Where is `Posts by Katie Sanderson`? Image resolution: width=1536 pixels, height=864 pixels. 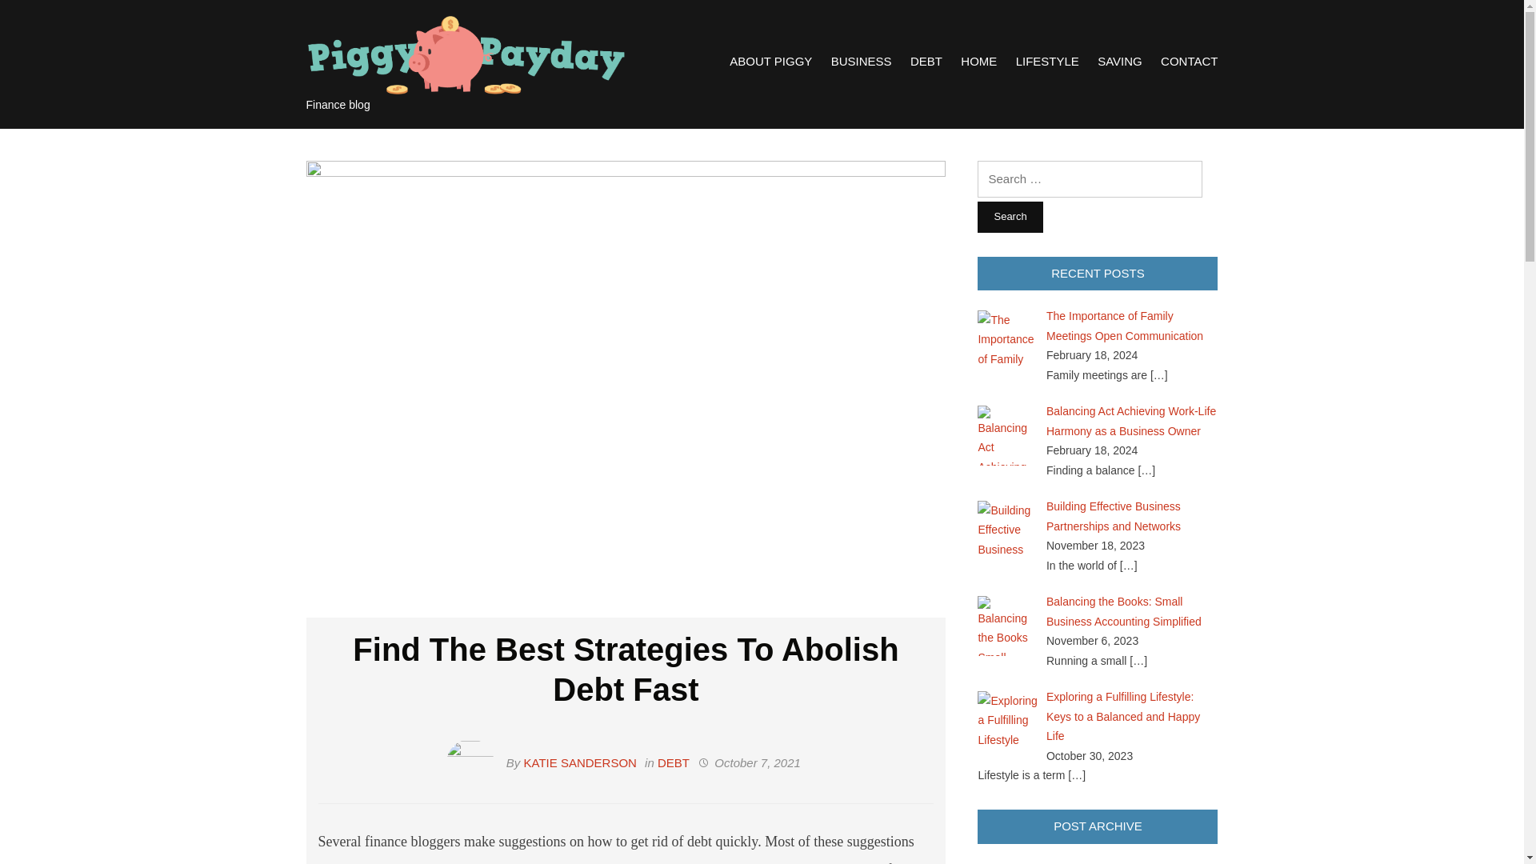
Posts by Katie Sanderson is located at coordinates (580, 763).